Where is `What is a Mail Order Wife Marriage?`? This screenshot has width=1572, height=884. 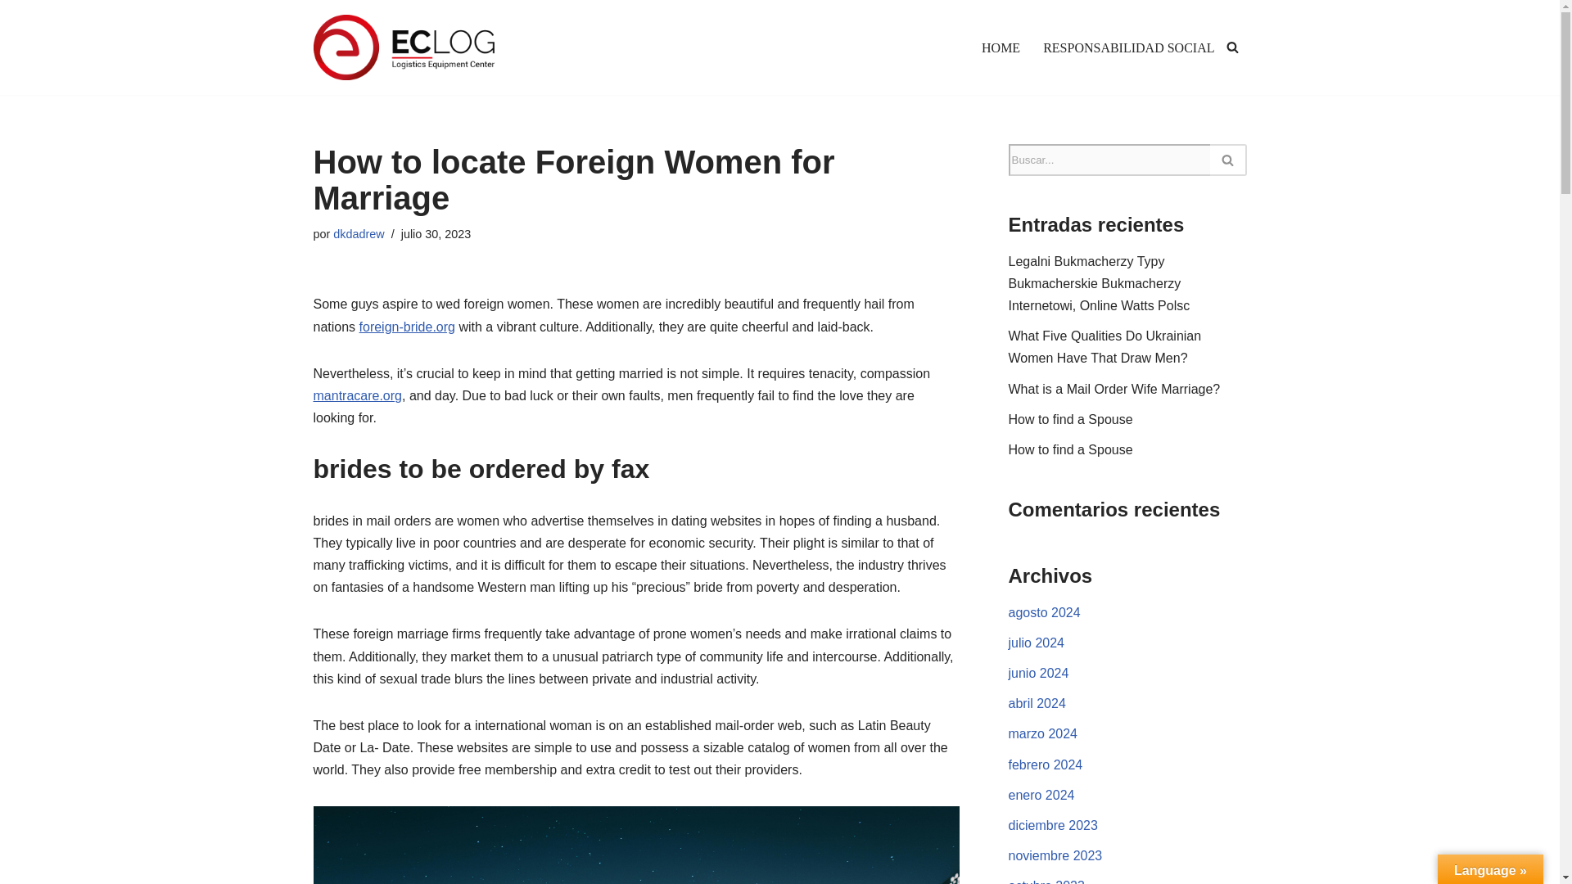 What is a Mail Order Wife Marriage? is located at coordinates (1115, 388).